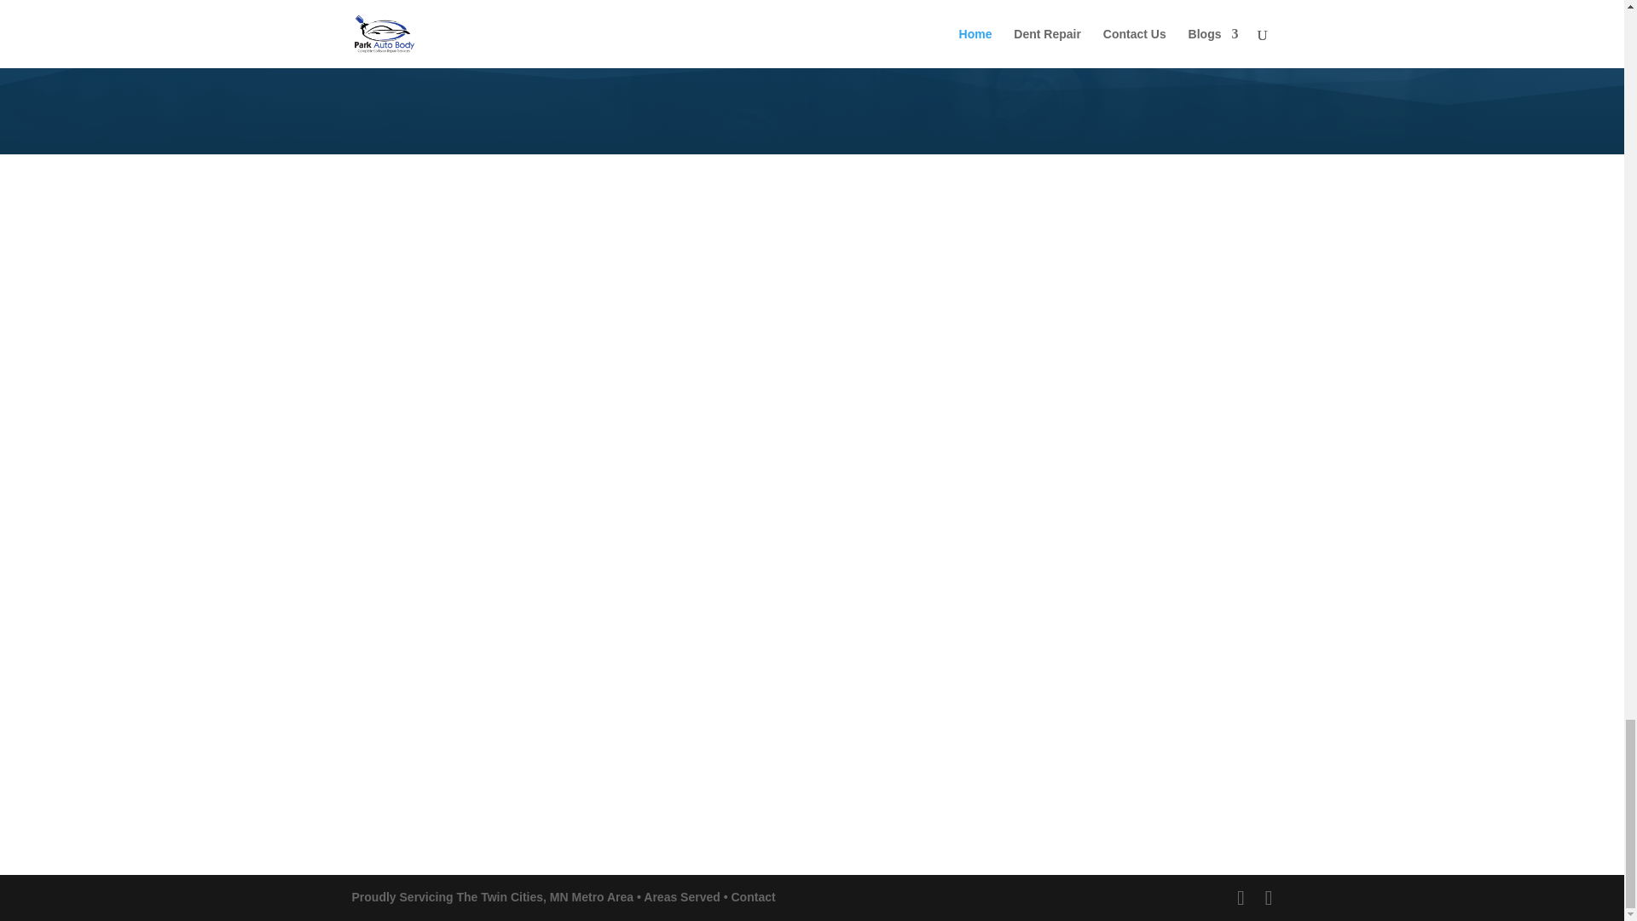 The height and width of the screenshot is (921, 1637). What do you see at coordinates (524, 897) in the screenshot?
I see `Twin Cities, MN` at bounding box center [524, 897].